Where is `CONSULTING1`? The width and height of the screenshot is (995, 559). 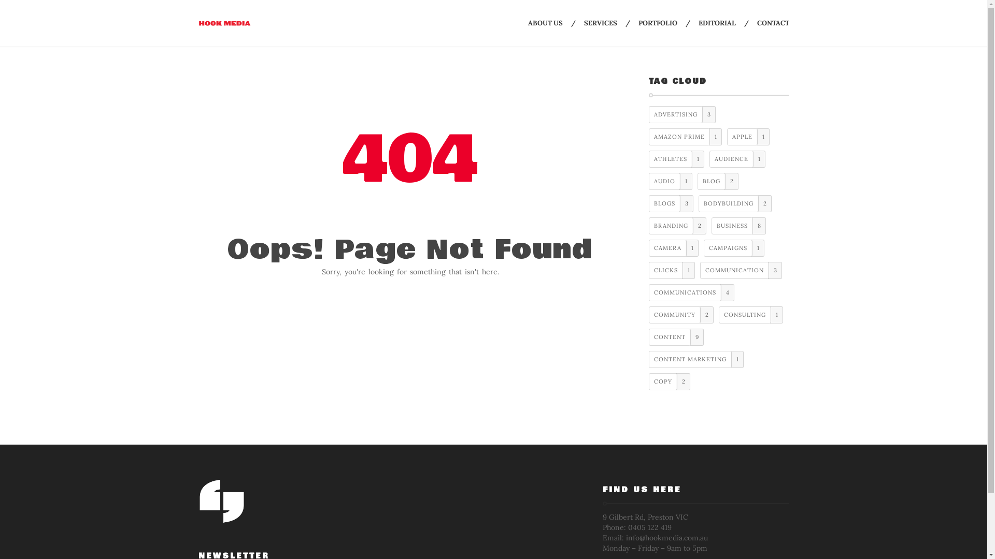 CONSULTING1 is located at coordinates (751, 315).